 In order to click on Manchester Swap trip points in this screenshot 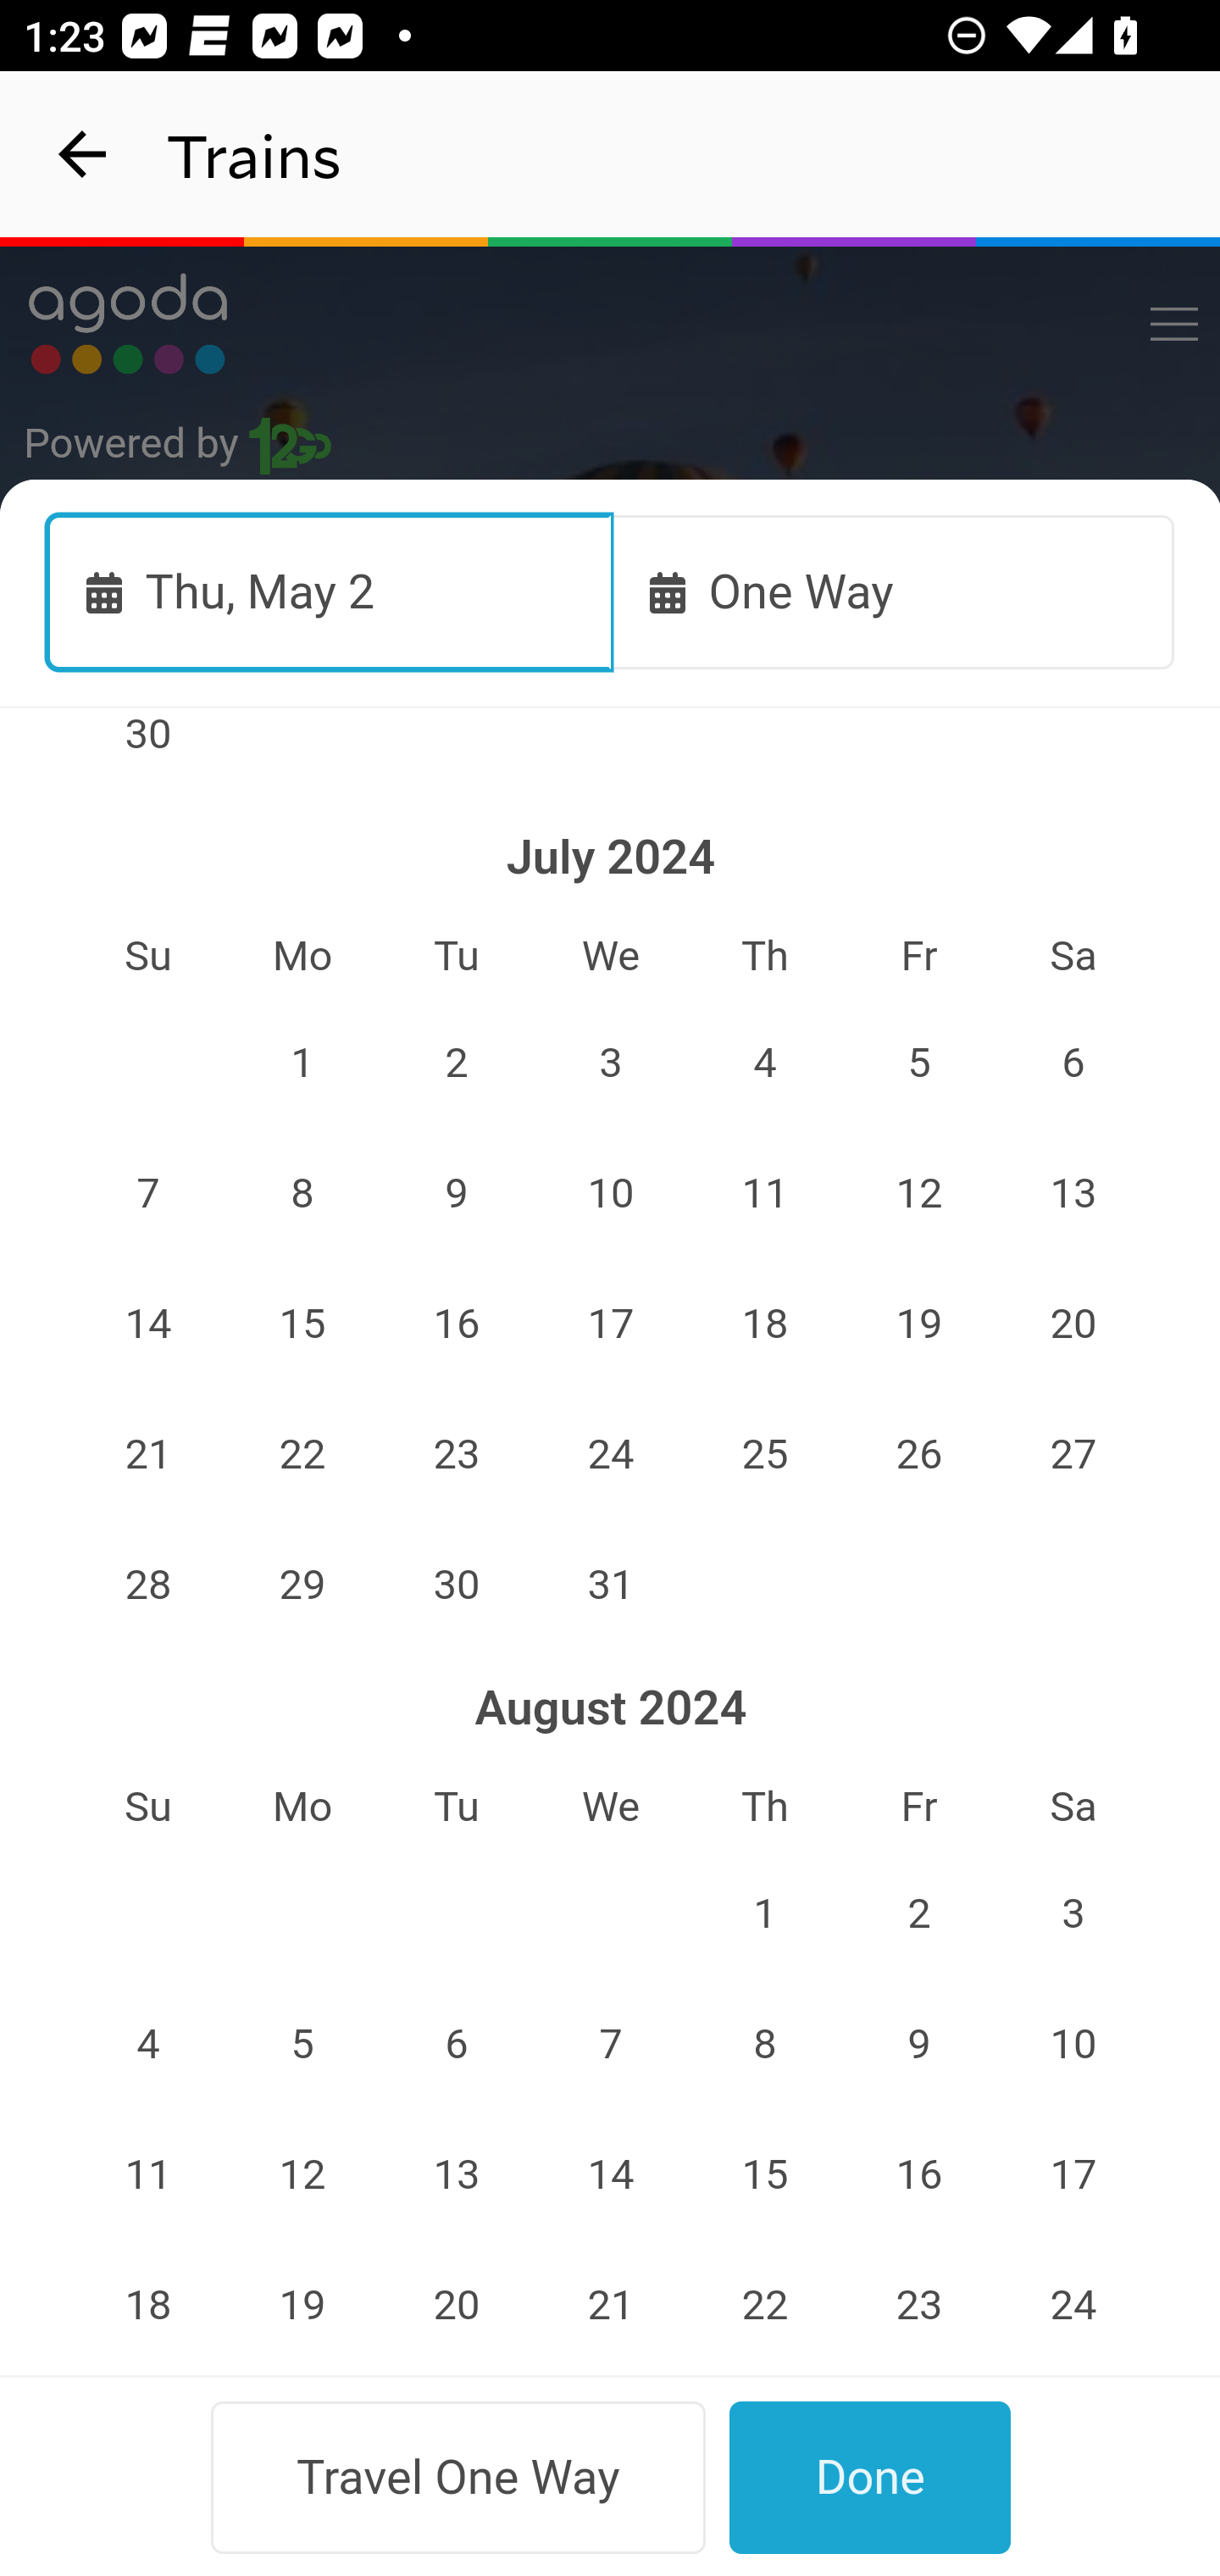, I will do `click(612, 947)`.